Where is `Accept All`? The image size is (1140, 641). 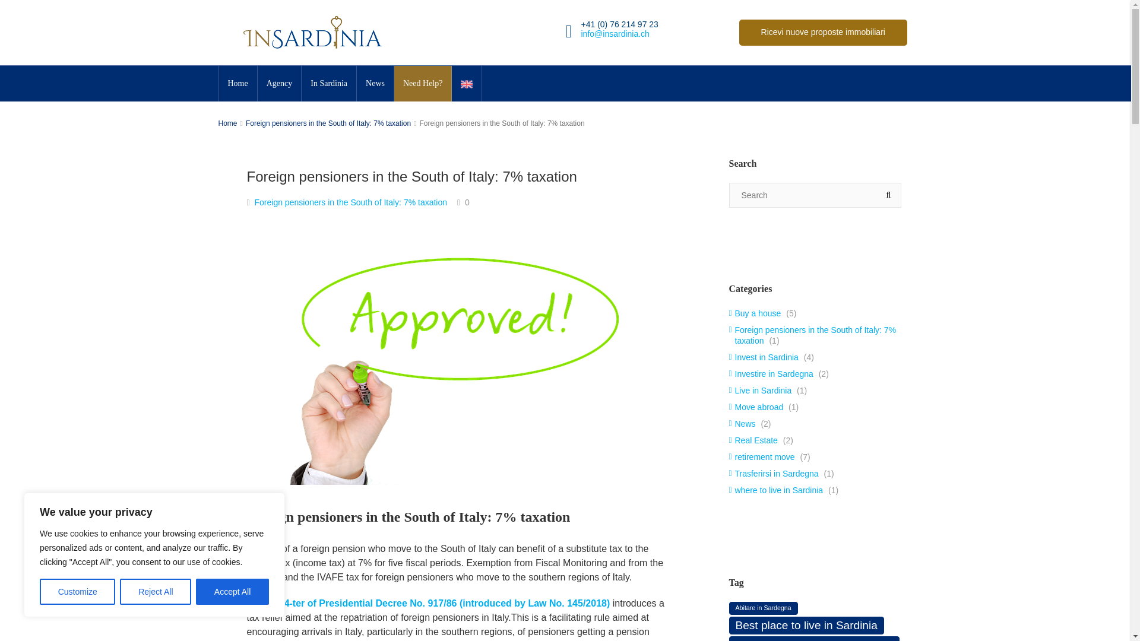 Accept All is located at coordinates (233, 592).